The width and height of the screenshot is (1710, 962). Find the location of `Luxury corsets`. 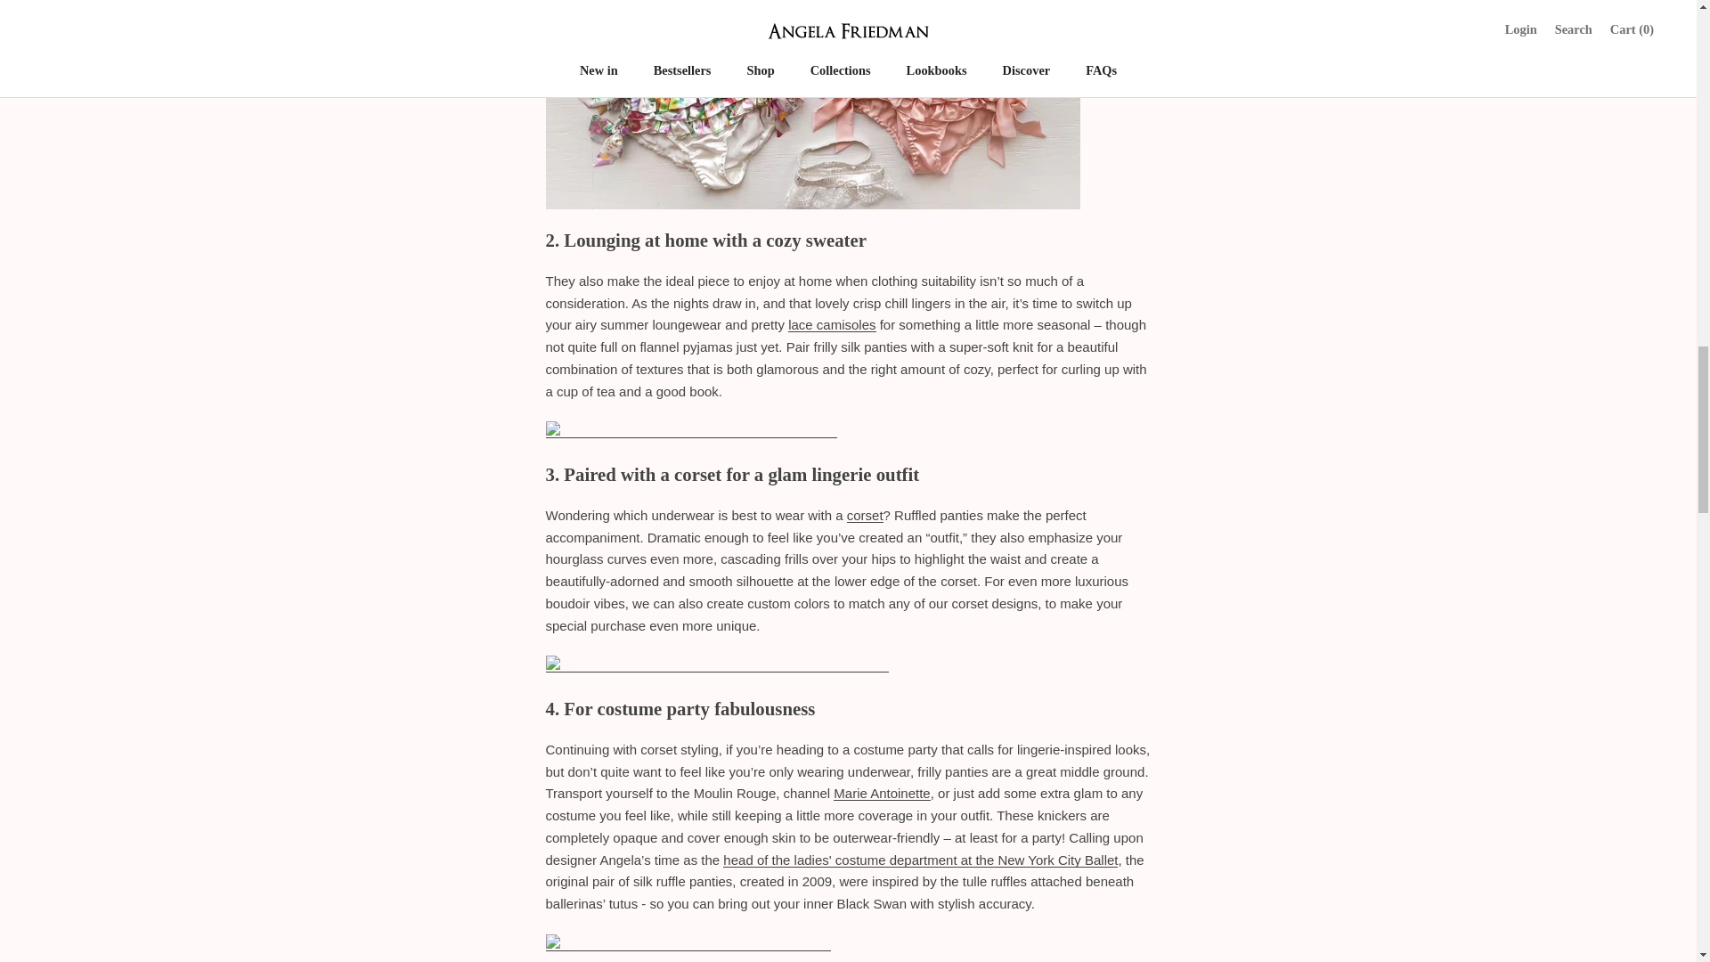

Luxury corsets is located at coordinates (865, 515).